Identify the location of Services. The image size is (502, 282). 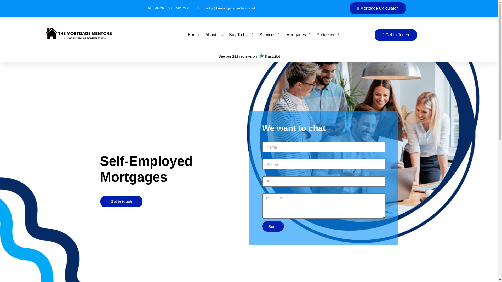
(269, 35).